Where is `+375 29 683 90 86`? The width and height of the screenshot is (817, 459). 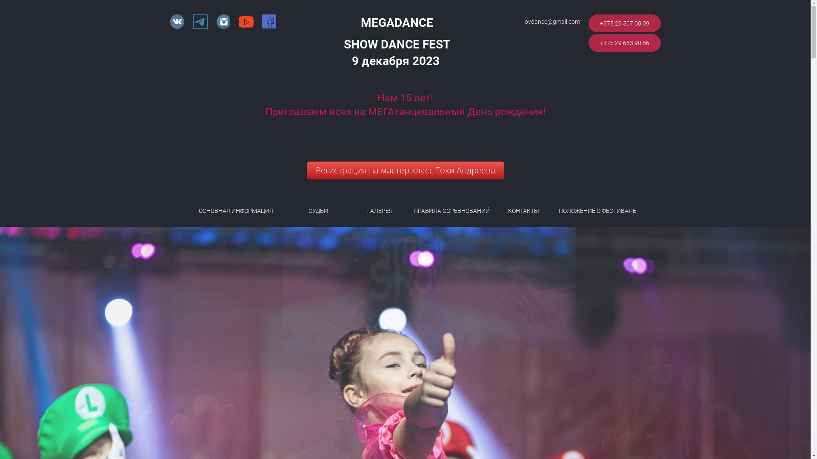
+375 29 683 90 86 is located at coordinates (625, 43).